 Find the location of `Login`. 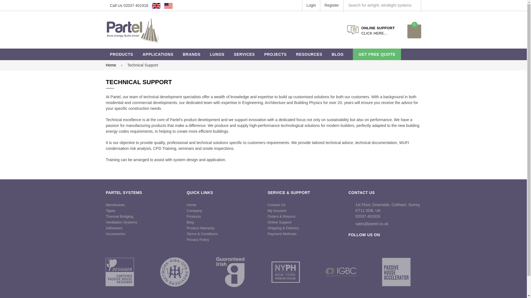

Login is located at coordinates (311, 5).